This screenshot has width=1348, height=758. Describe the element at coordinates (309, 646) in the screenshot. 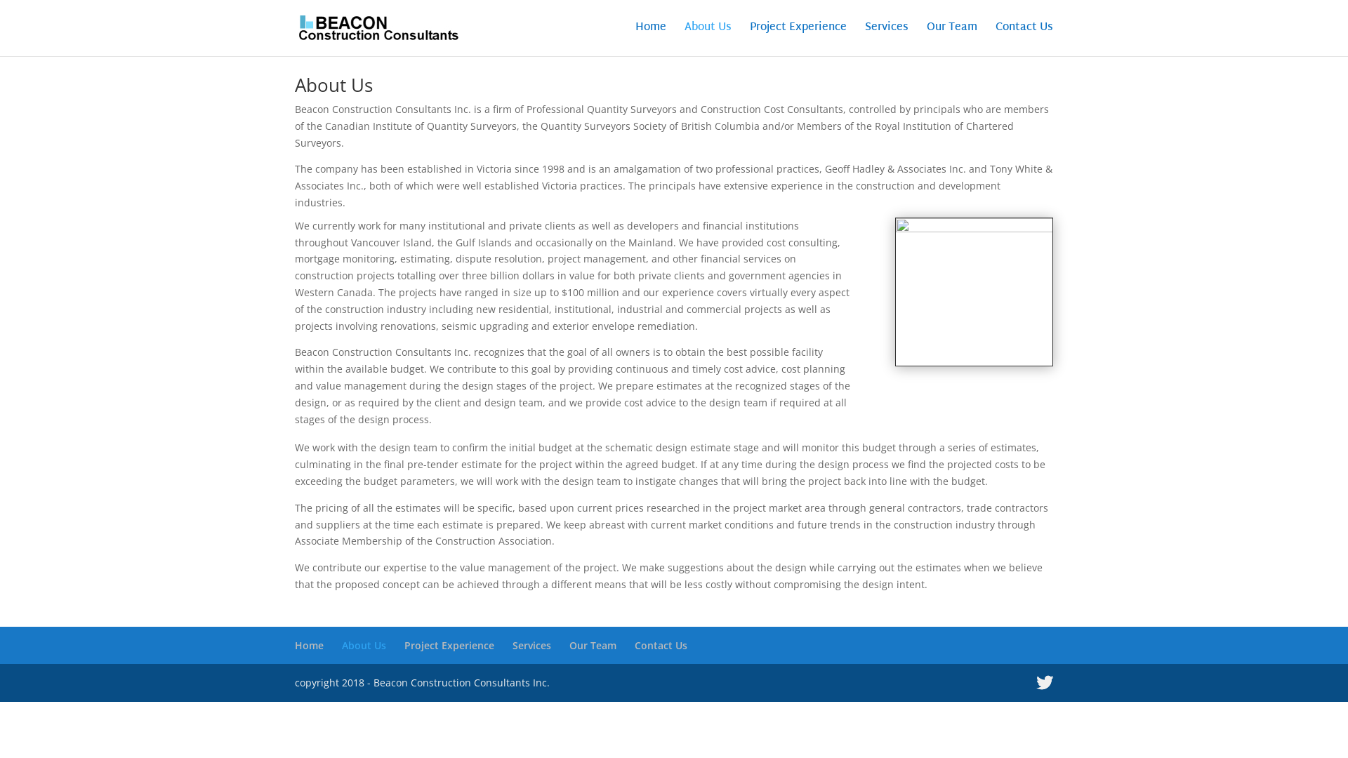

I see `Home` at that location.